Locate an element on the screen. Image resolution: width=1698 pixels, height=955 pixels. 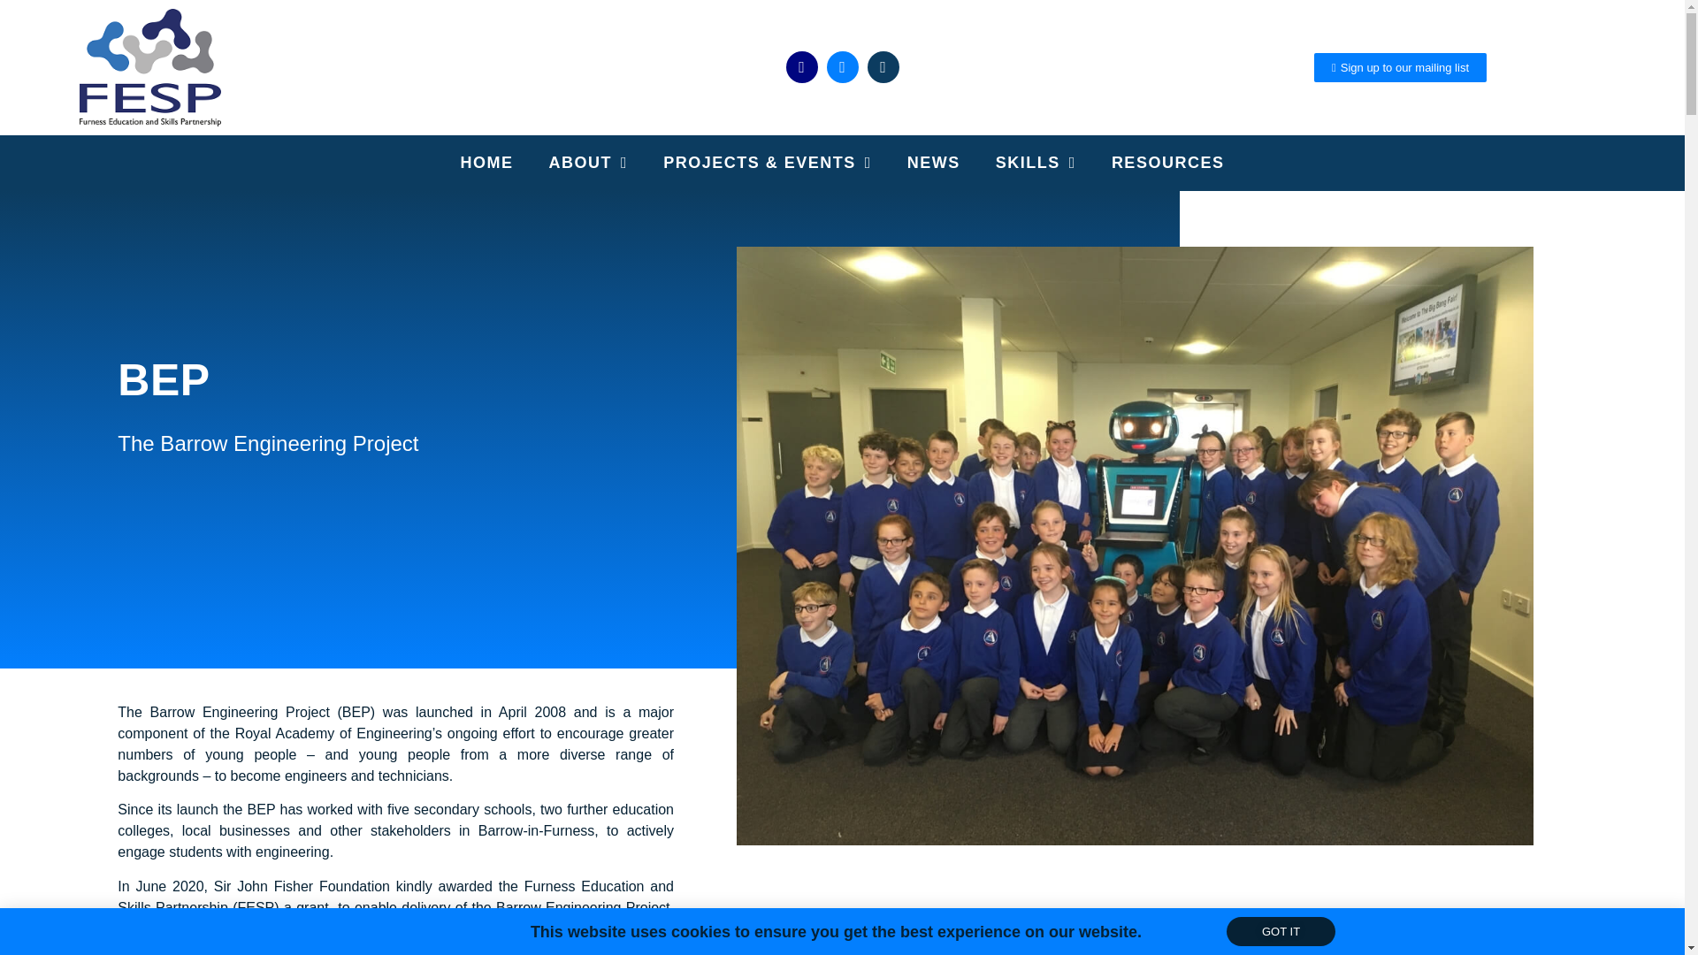
Sign up to our mailing list is located at coordinates (1401, 67).